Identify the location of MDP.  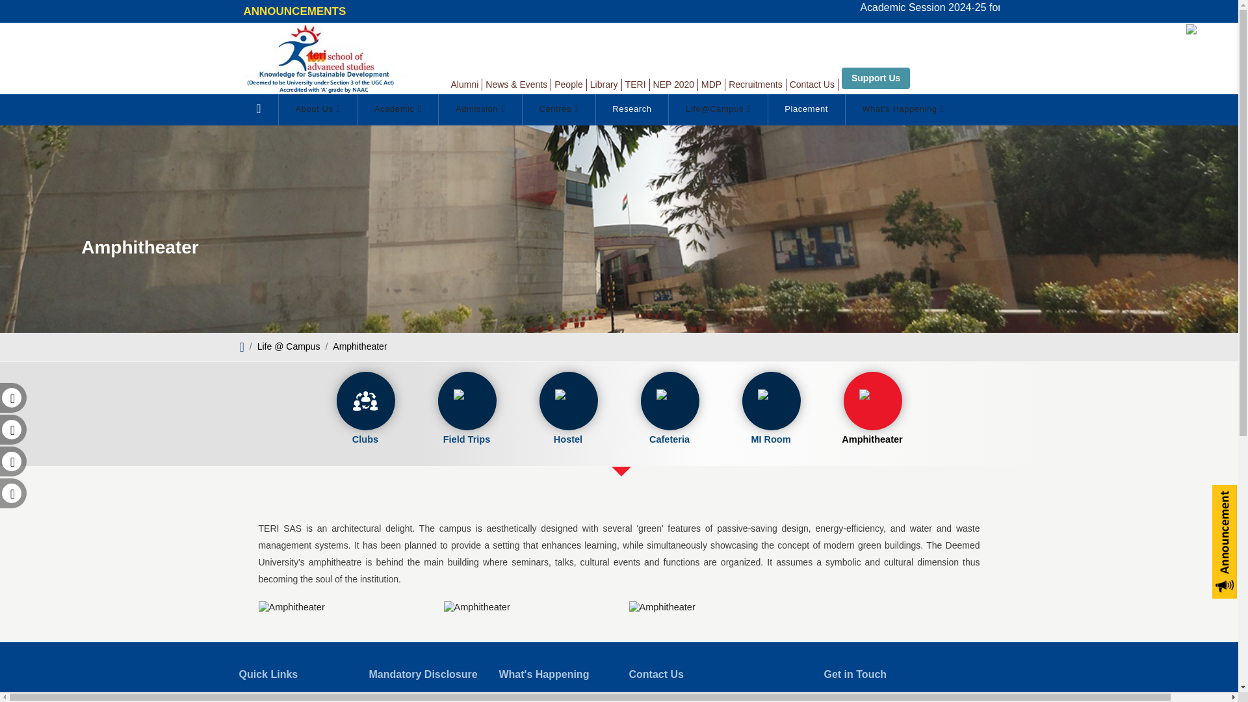
(711, 84).